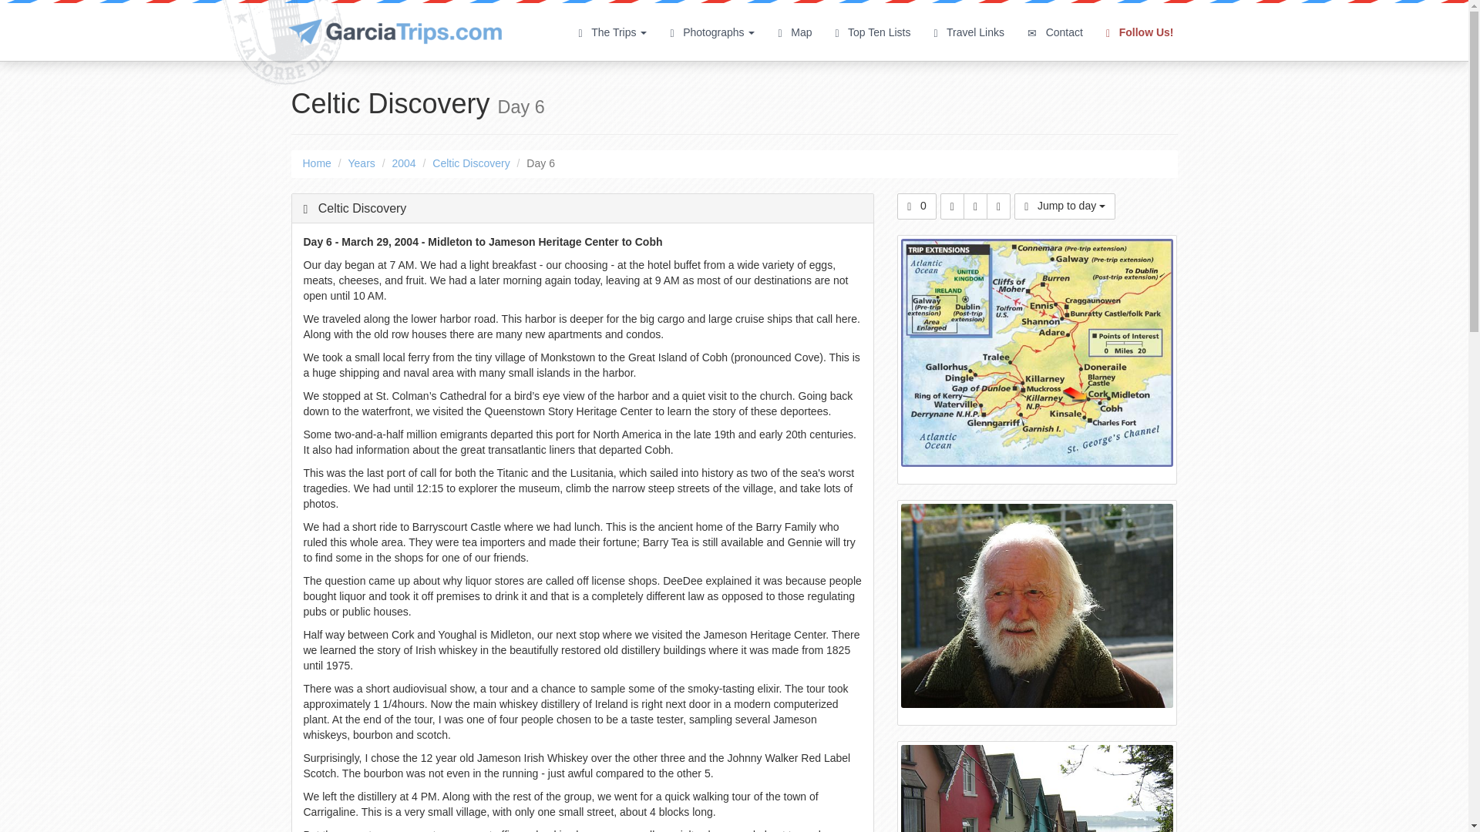 This screenshot has height=832, width=1480. I want to click on Celtic Discovery, so click(470, 163).